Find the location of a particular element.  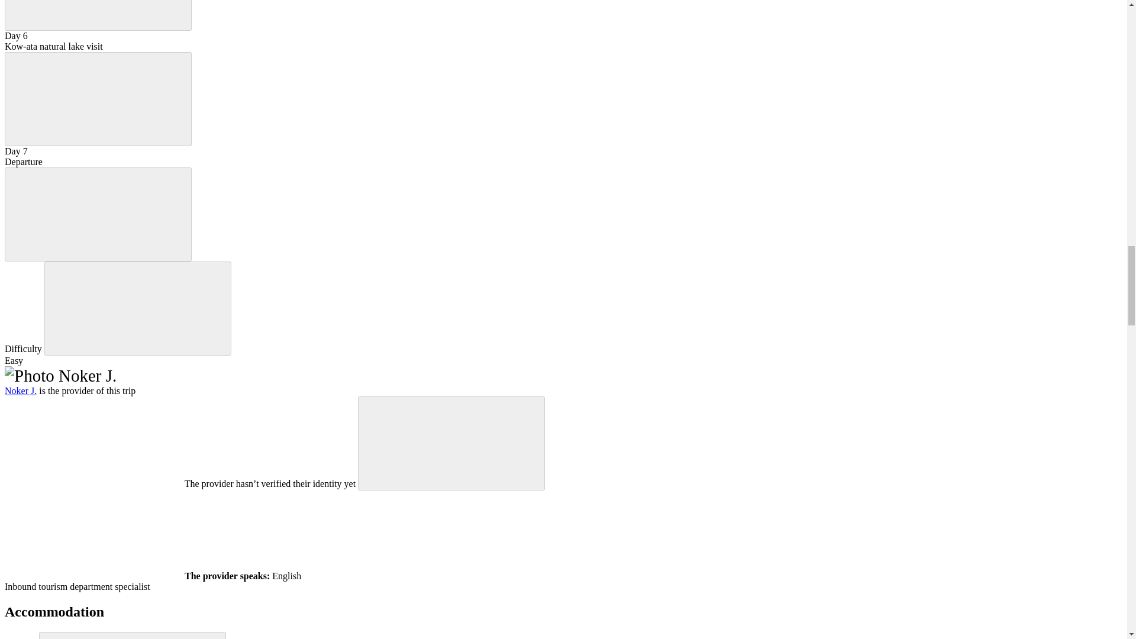

Noker J. is located at coordinates (20, 390).